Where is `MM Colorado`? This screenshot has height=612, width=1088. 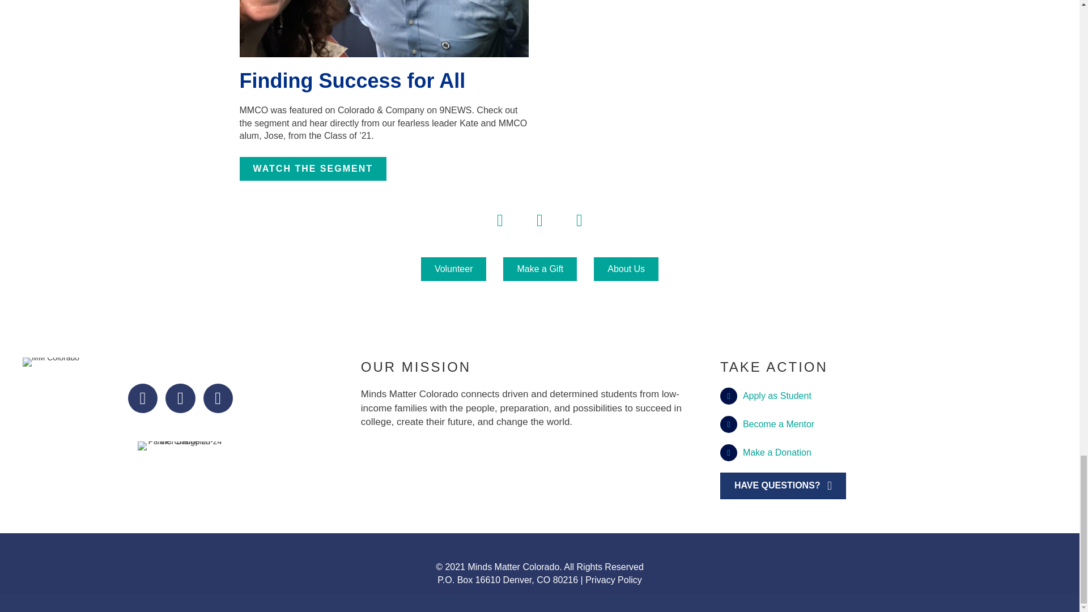 MM Colorado is located at coordinates (51, 362).